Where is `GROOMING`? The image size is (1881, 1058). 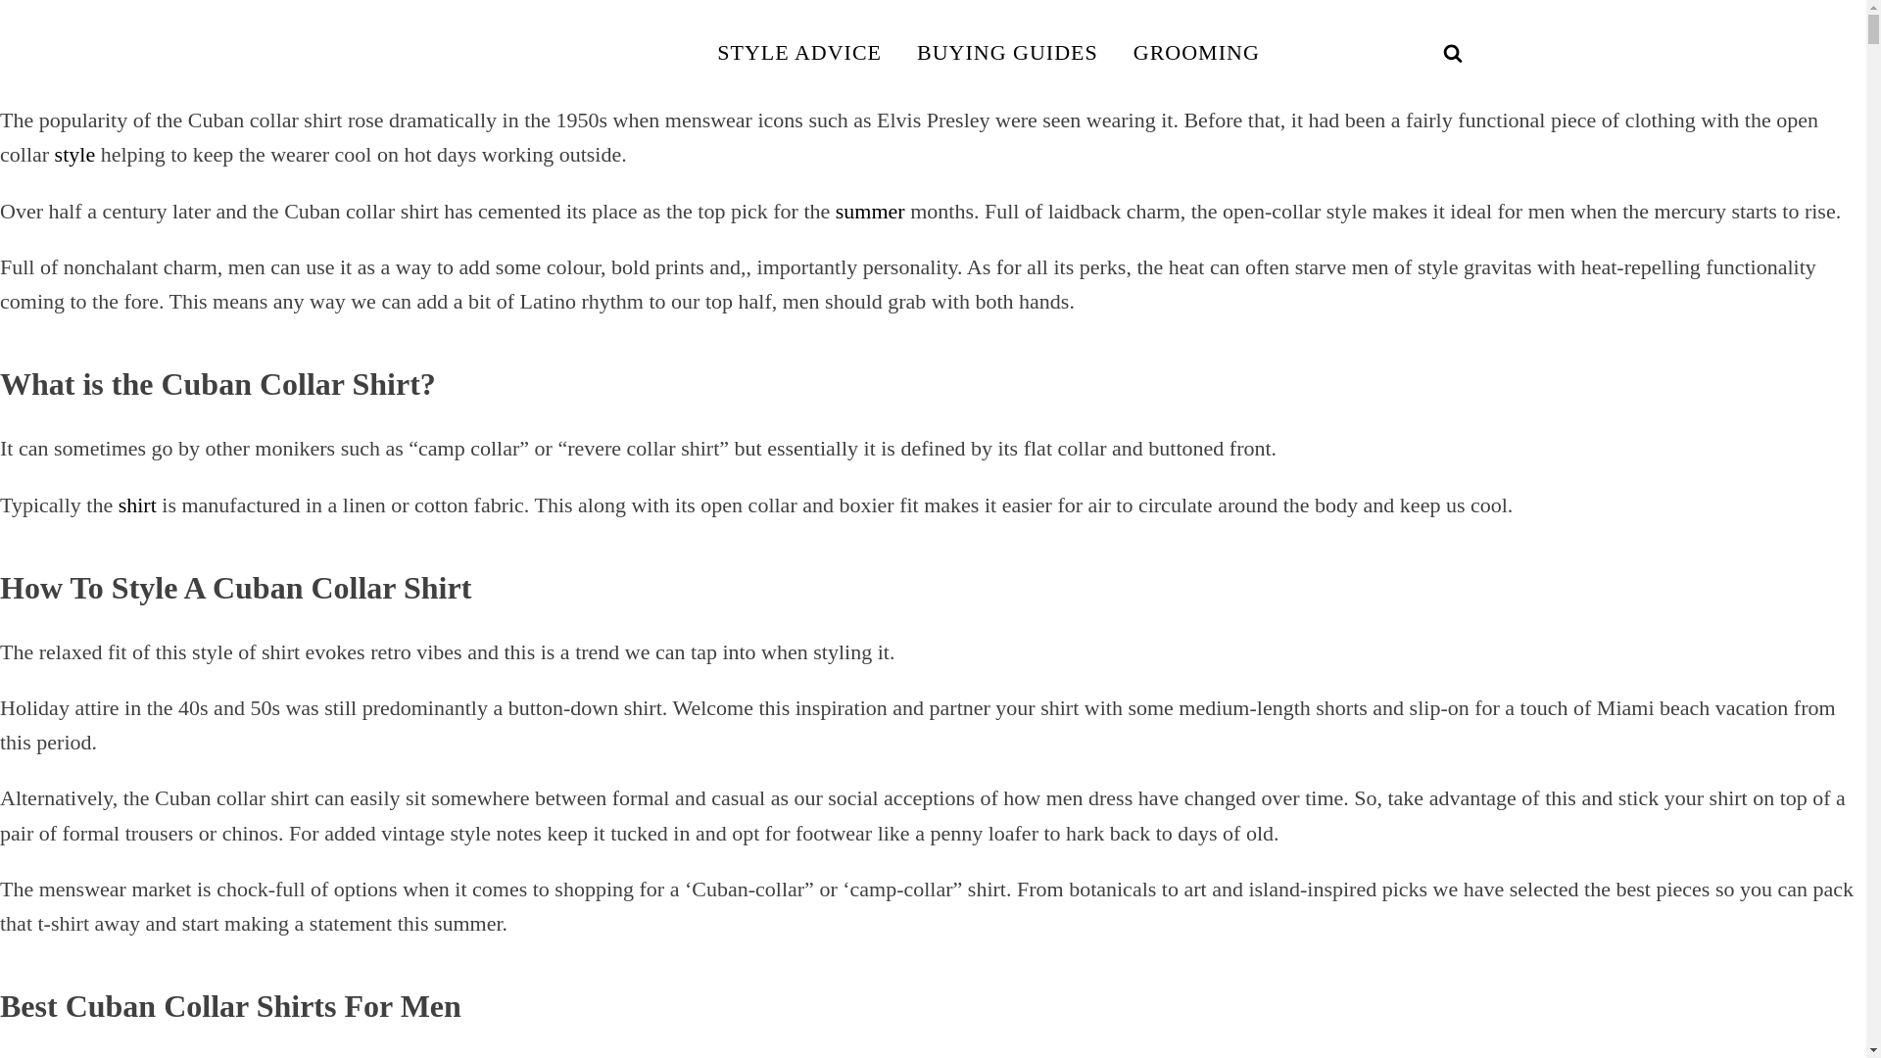 GROOMING is located at coordinates (1195, 52).